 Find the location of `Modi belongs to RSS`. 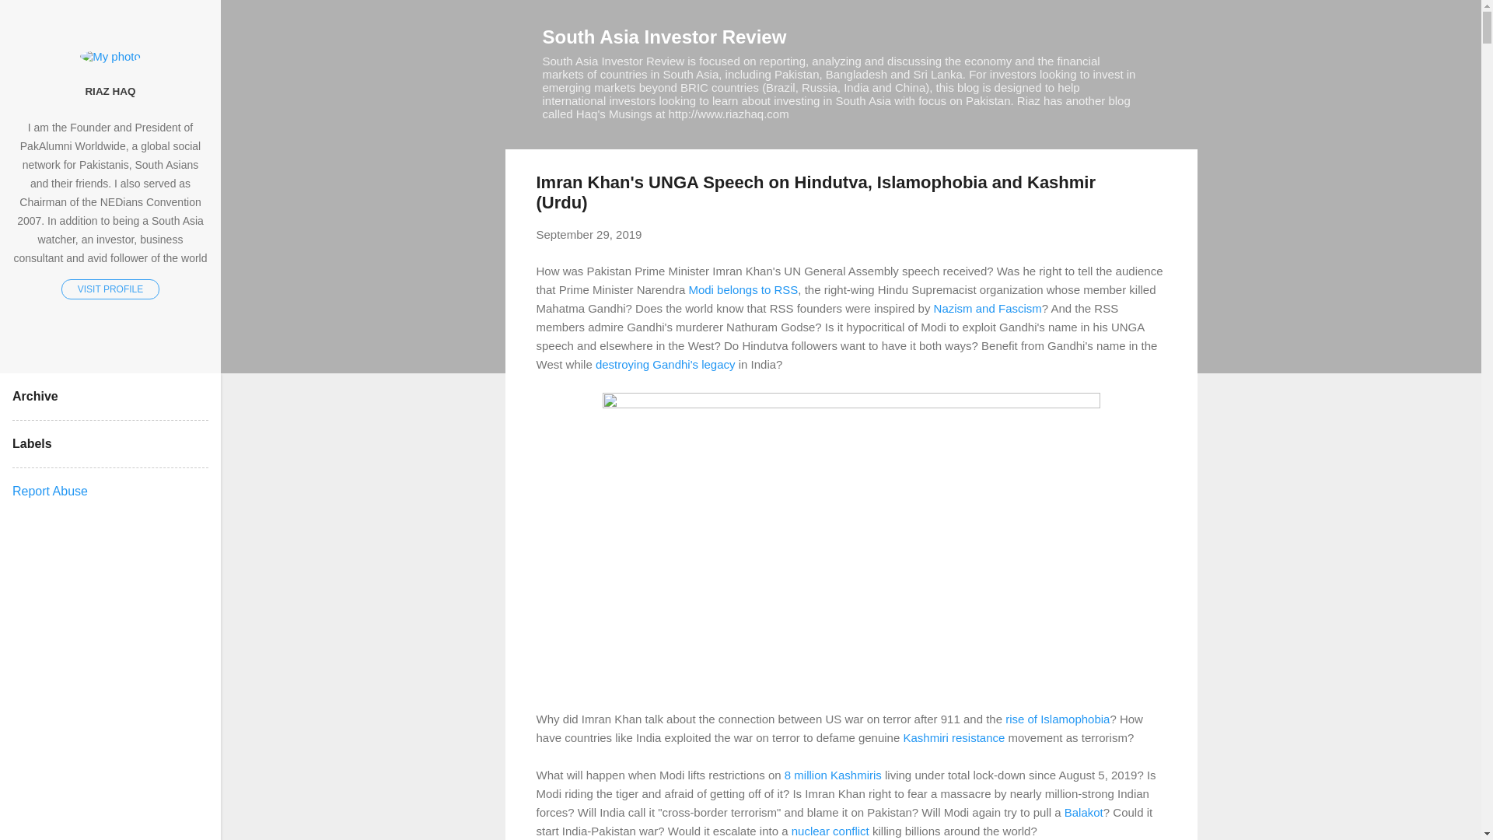

Modi belongs to RSS is located at coordinates (743, 289).